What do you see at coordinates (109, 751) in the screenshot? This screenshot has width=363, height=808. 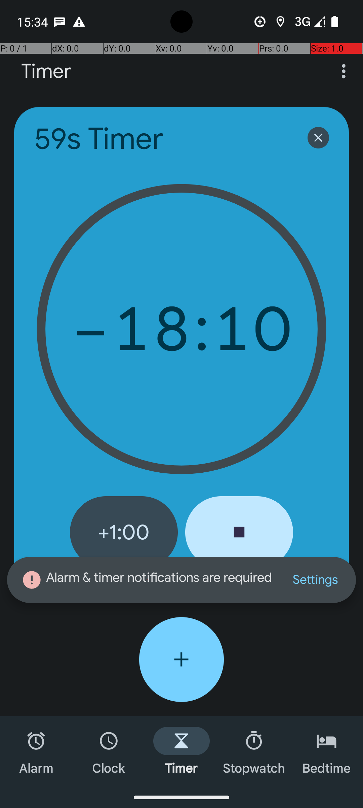 I see `Clock` at bounding box center [109, 751].